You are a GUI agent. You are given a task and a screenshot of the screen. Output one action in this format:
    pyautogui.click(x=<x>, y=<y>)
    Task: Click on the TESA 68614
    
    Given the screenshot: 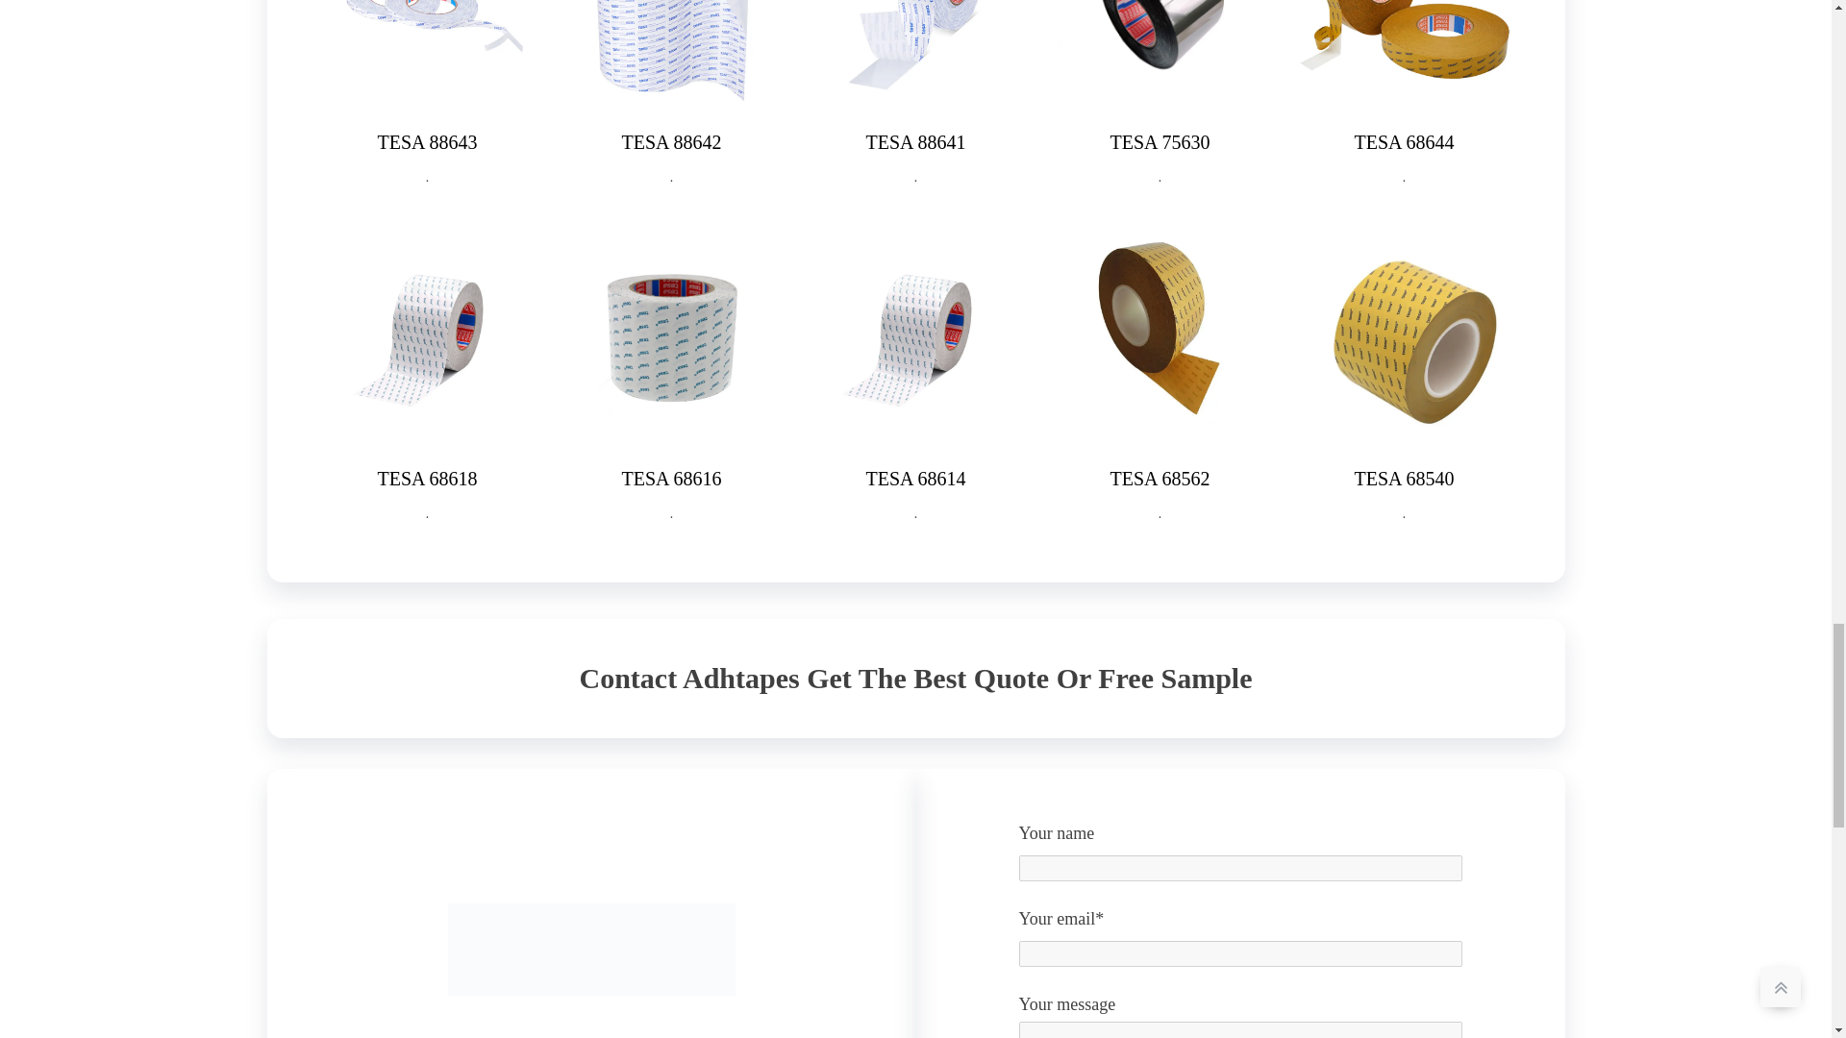 What is the action you would take?
    pyautogui.click(x=915, y=479)
    